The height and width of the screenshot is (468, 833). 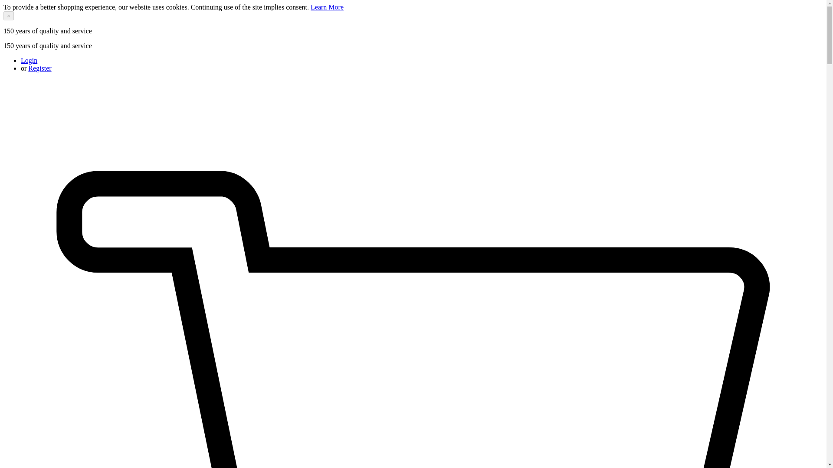 I want to click on Login, so click(x=29, y=60).